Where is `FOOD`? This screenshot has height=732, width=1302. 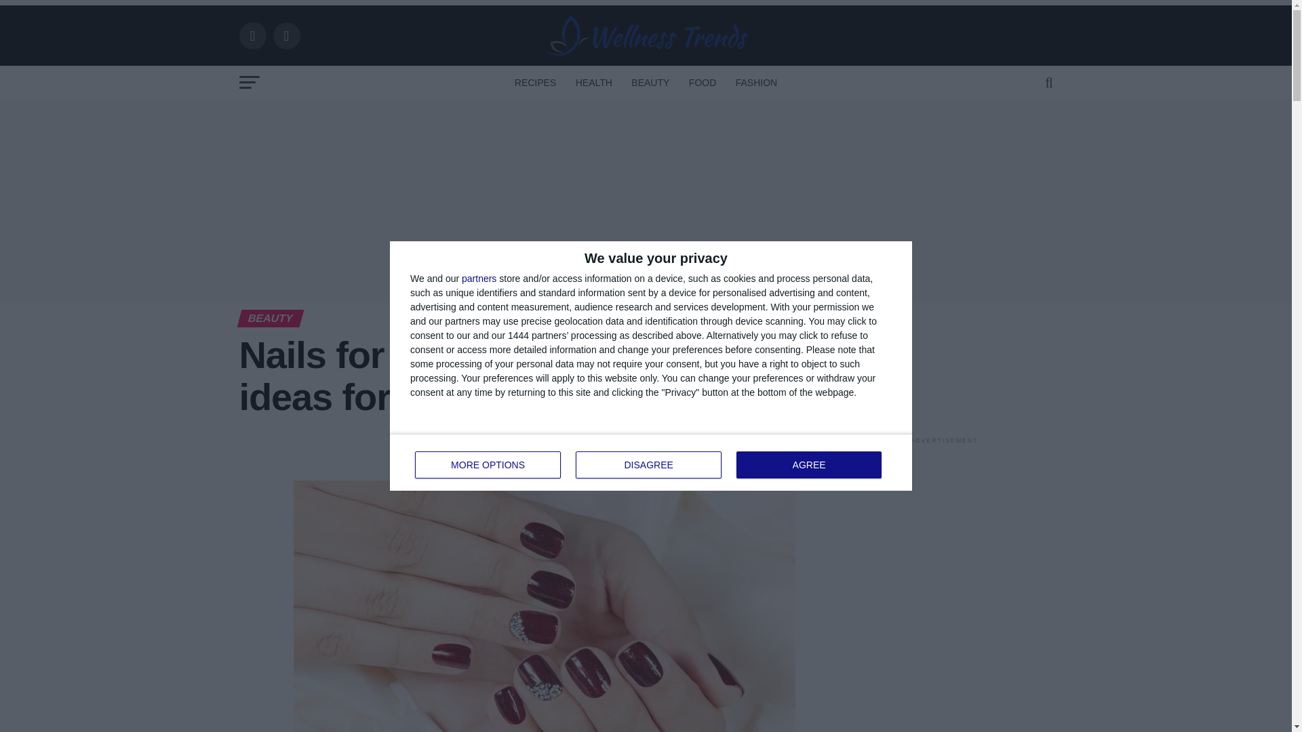 FOOD is located at coordinates (703, 83).